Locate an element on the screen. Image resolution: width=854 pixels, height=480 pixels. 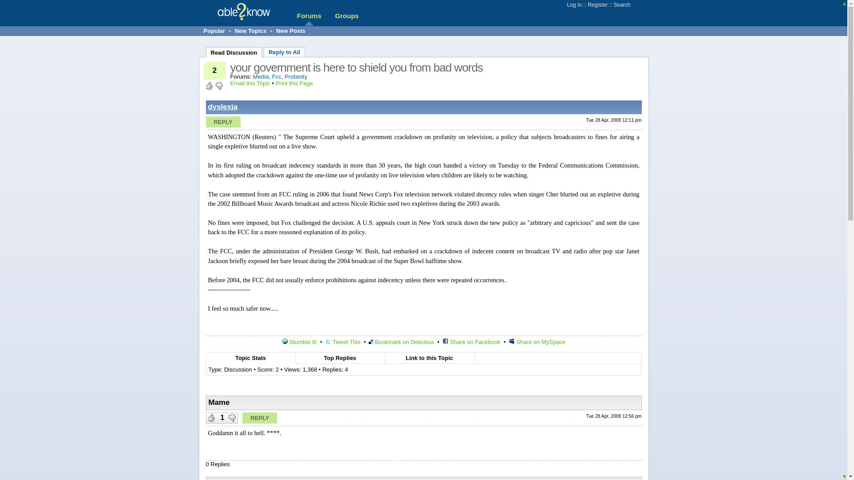
Fcc Forum is located at coordinates (276, 76).